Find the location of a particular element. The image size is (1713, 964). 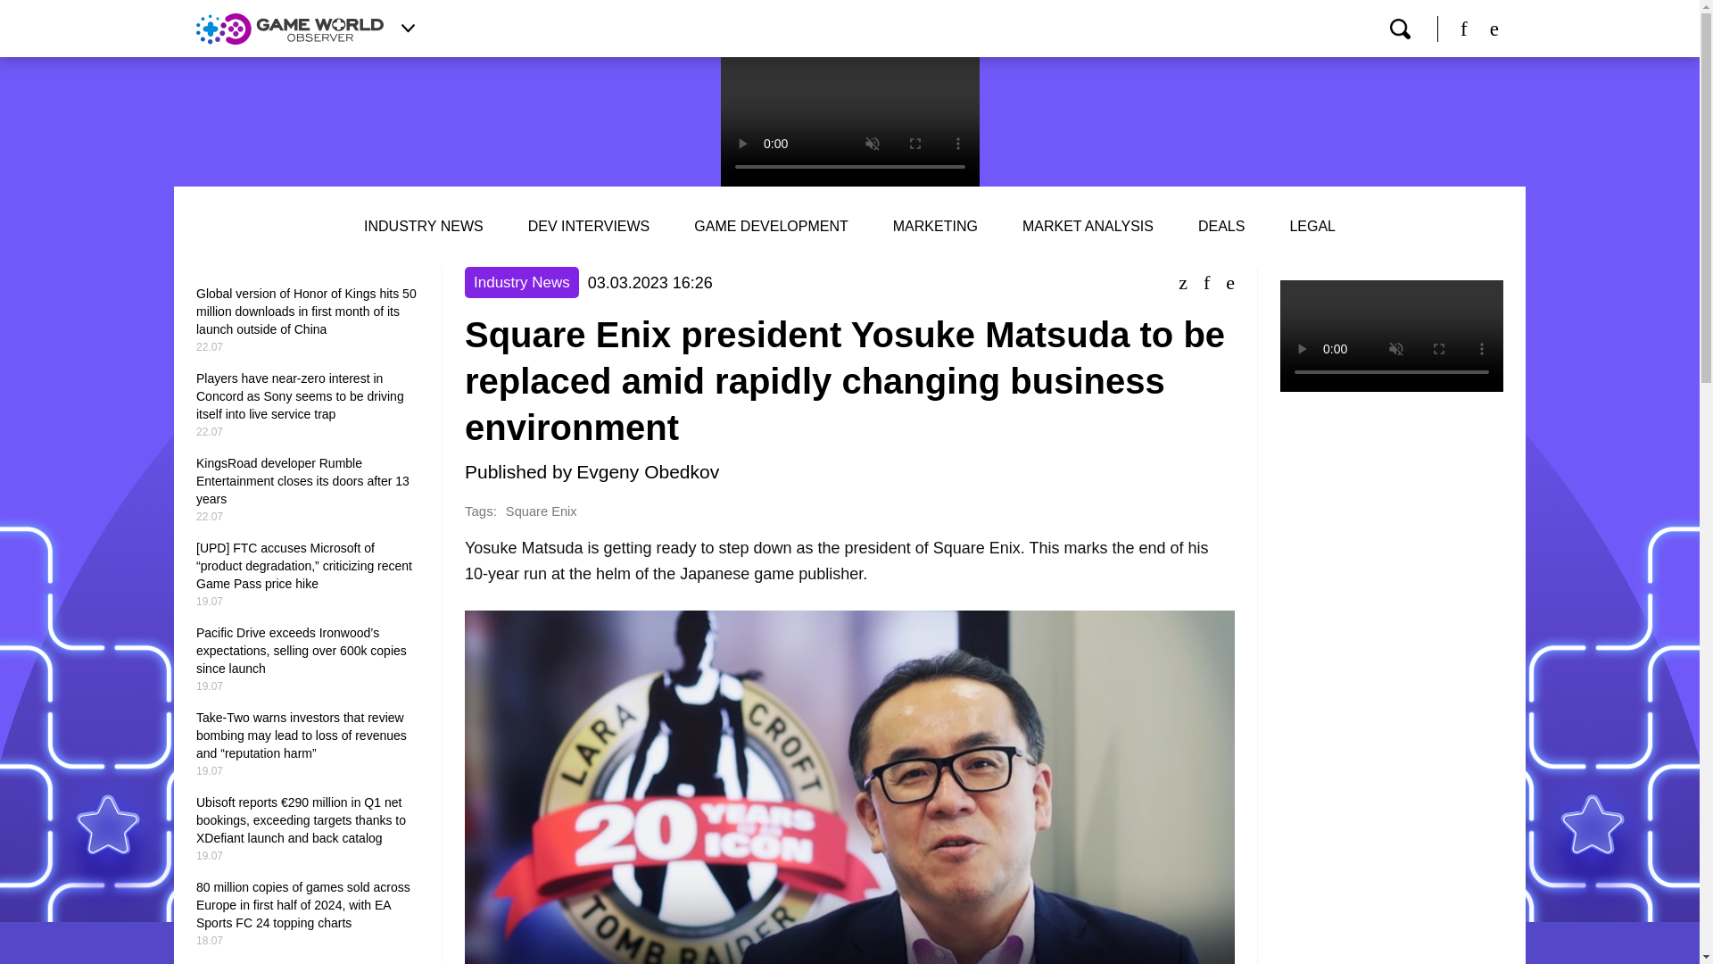

INDUSTRY NEWS is located at coordinates (423, 227).